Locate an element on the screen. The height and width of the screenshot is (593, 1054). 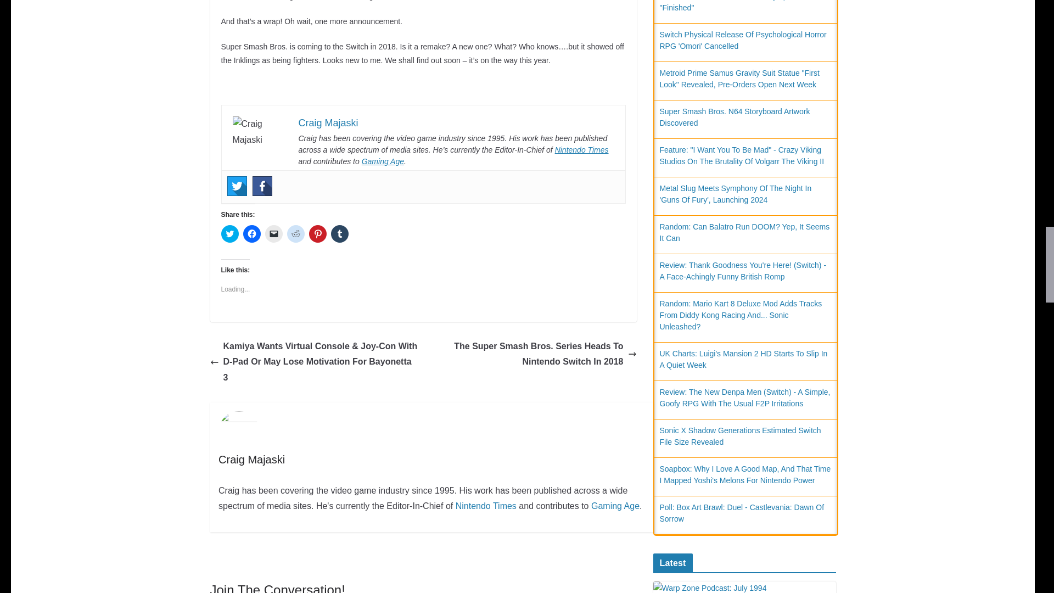
Click to share on Twitter is located at coordinates (229, 234).